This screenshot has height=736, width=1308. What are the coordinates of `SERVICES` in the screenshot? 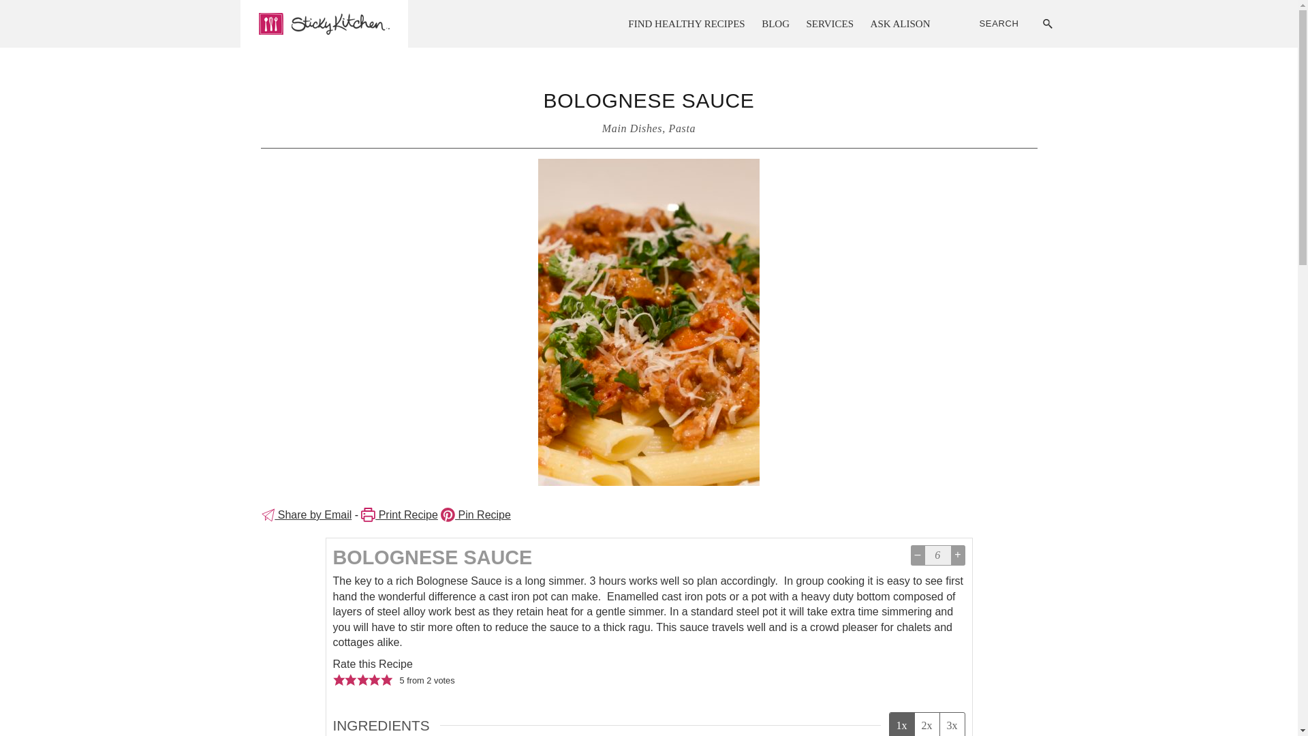 It's located at (830, 24).